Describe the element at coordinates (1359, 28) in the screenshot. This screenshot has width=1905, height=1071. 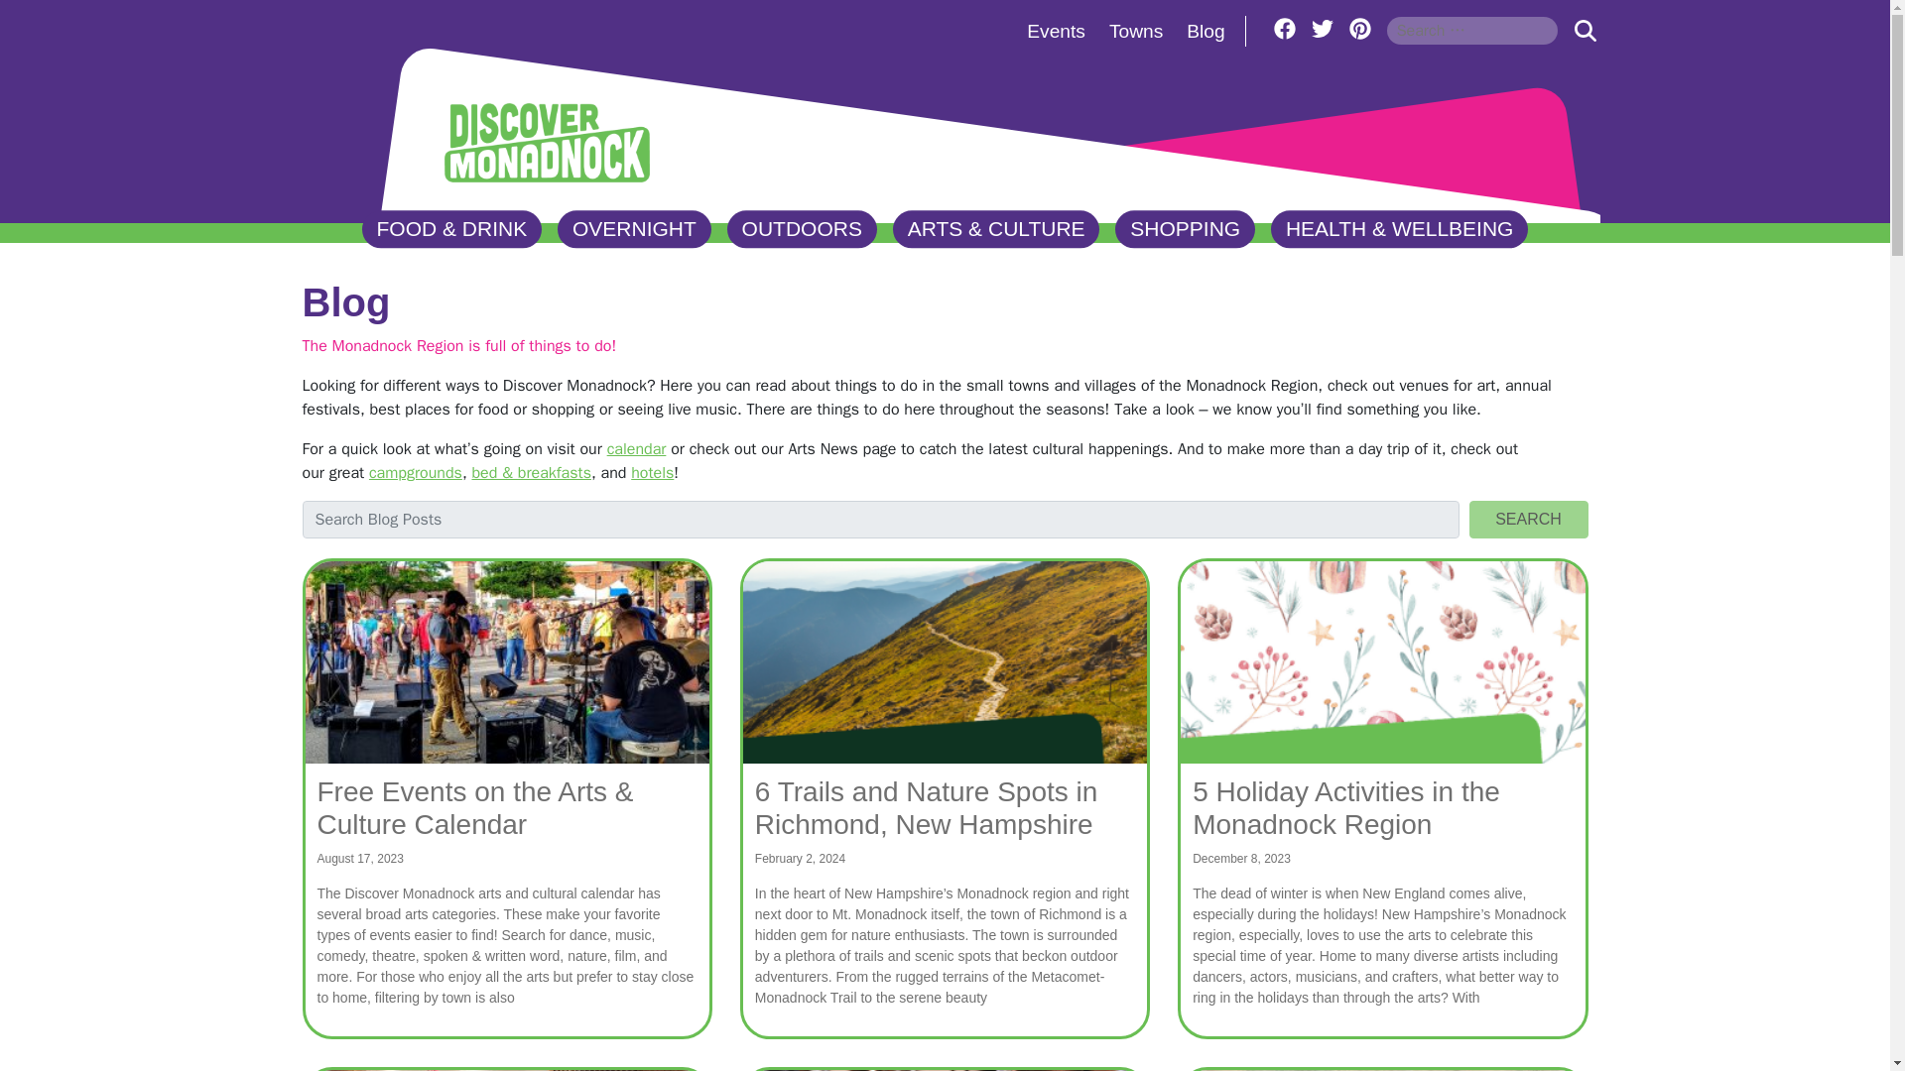
I see `Discover Monadnock Pinterest Page` at that location.